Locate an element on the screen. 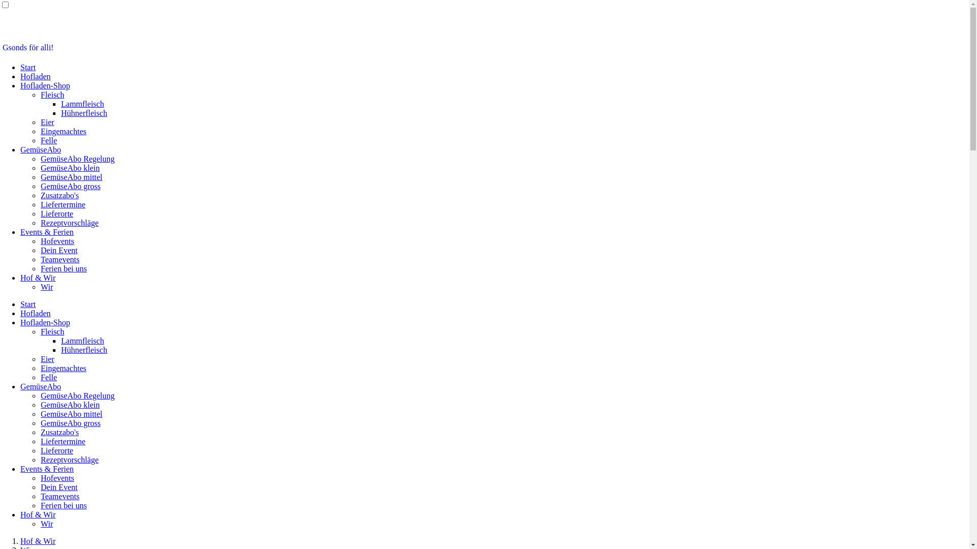 This screenshot has height=549, width=977. Eier is located at coordinates (48, 122).